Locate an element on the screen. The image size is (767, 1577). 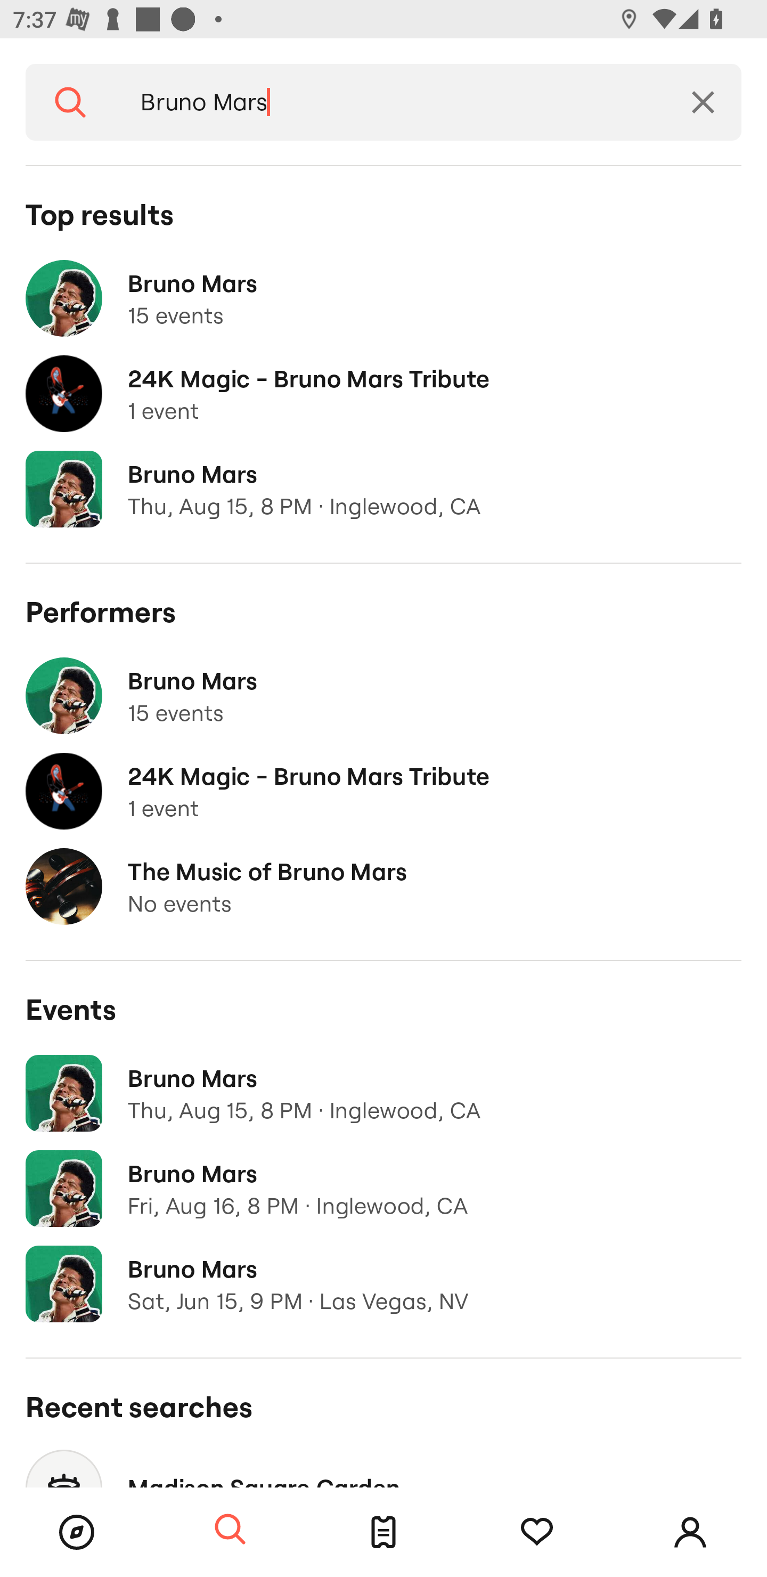
Search is located at coordinates (230, 1530).